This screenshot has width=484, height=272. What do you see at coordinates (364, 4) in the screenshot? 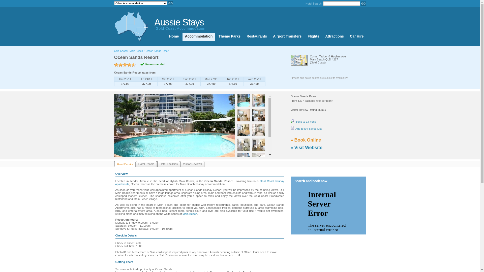
I see `GO` at bounding box center [364, 4].